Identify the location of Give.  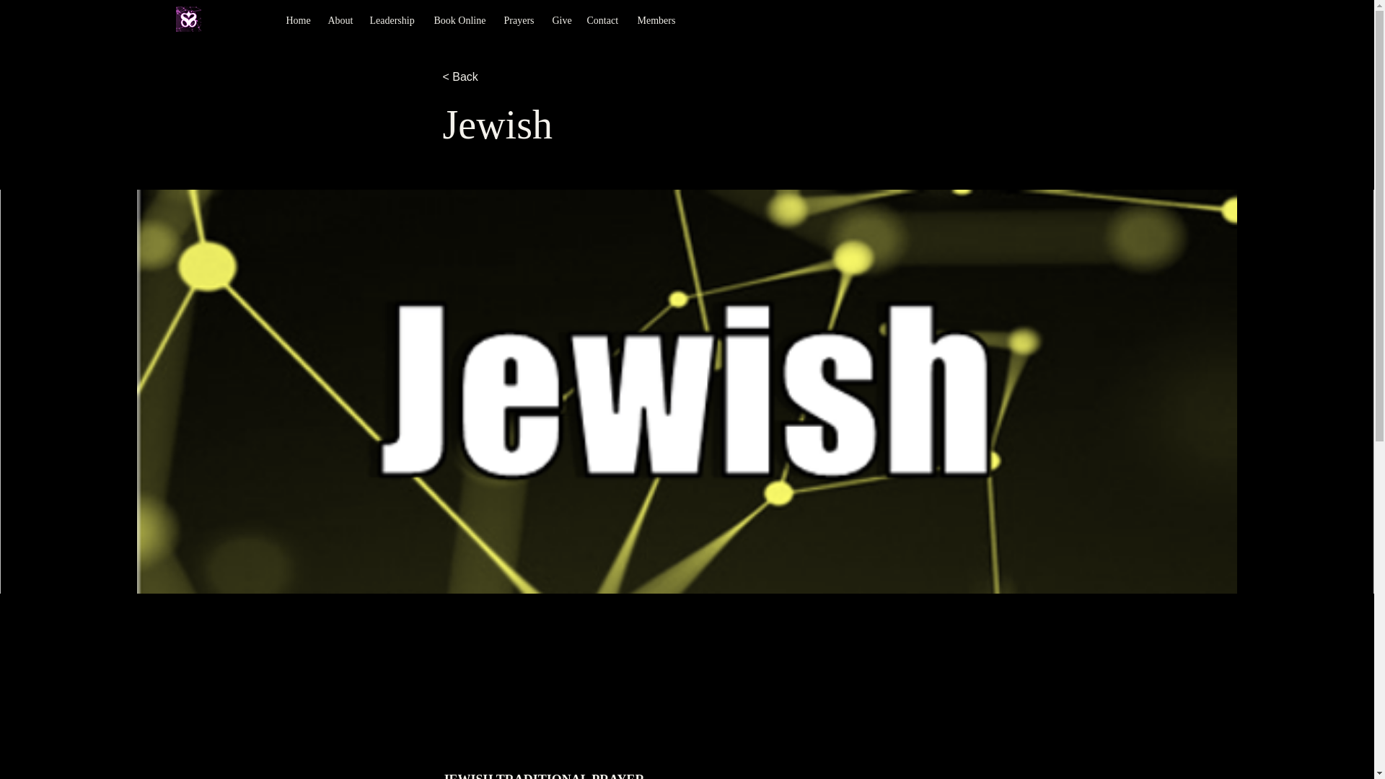
(563, 21).